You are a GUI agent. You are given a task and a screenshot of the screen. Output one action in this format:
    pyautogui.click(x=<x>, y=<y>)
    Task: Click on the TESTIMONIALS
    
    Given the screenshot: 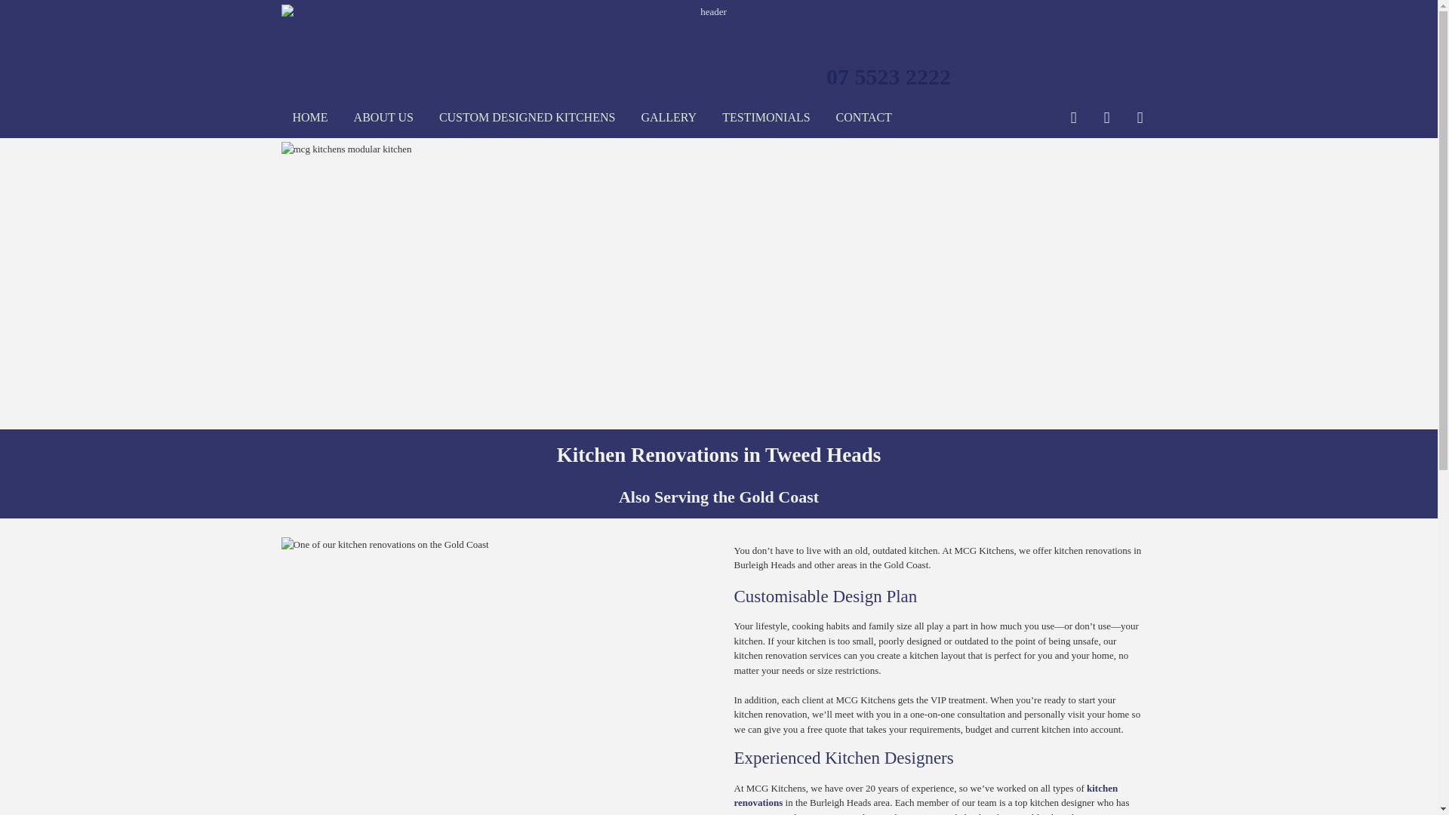 What is the action you would take?
    pyautogui.click(x=766, y=118)
    